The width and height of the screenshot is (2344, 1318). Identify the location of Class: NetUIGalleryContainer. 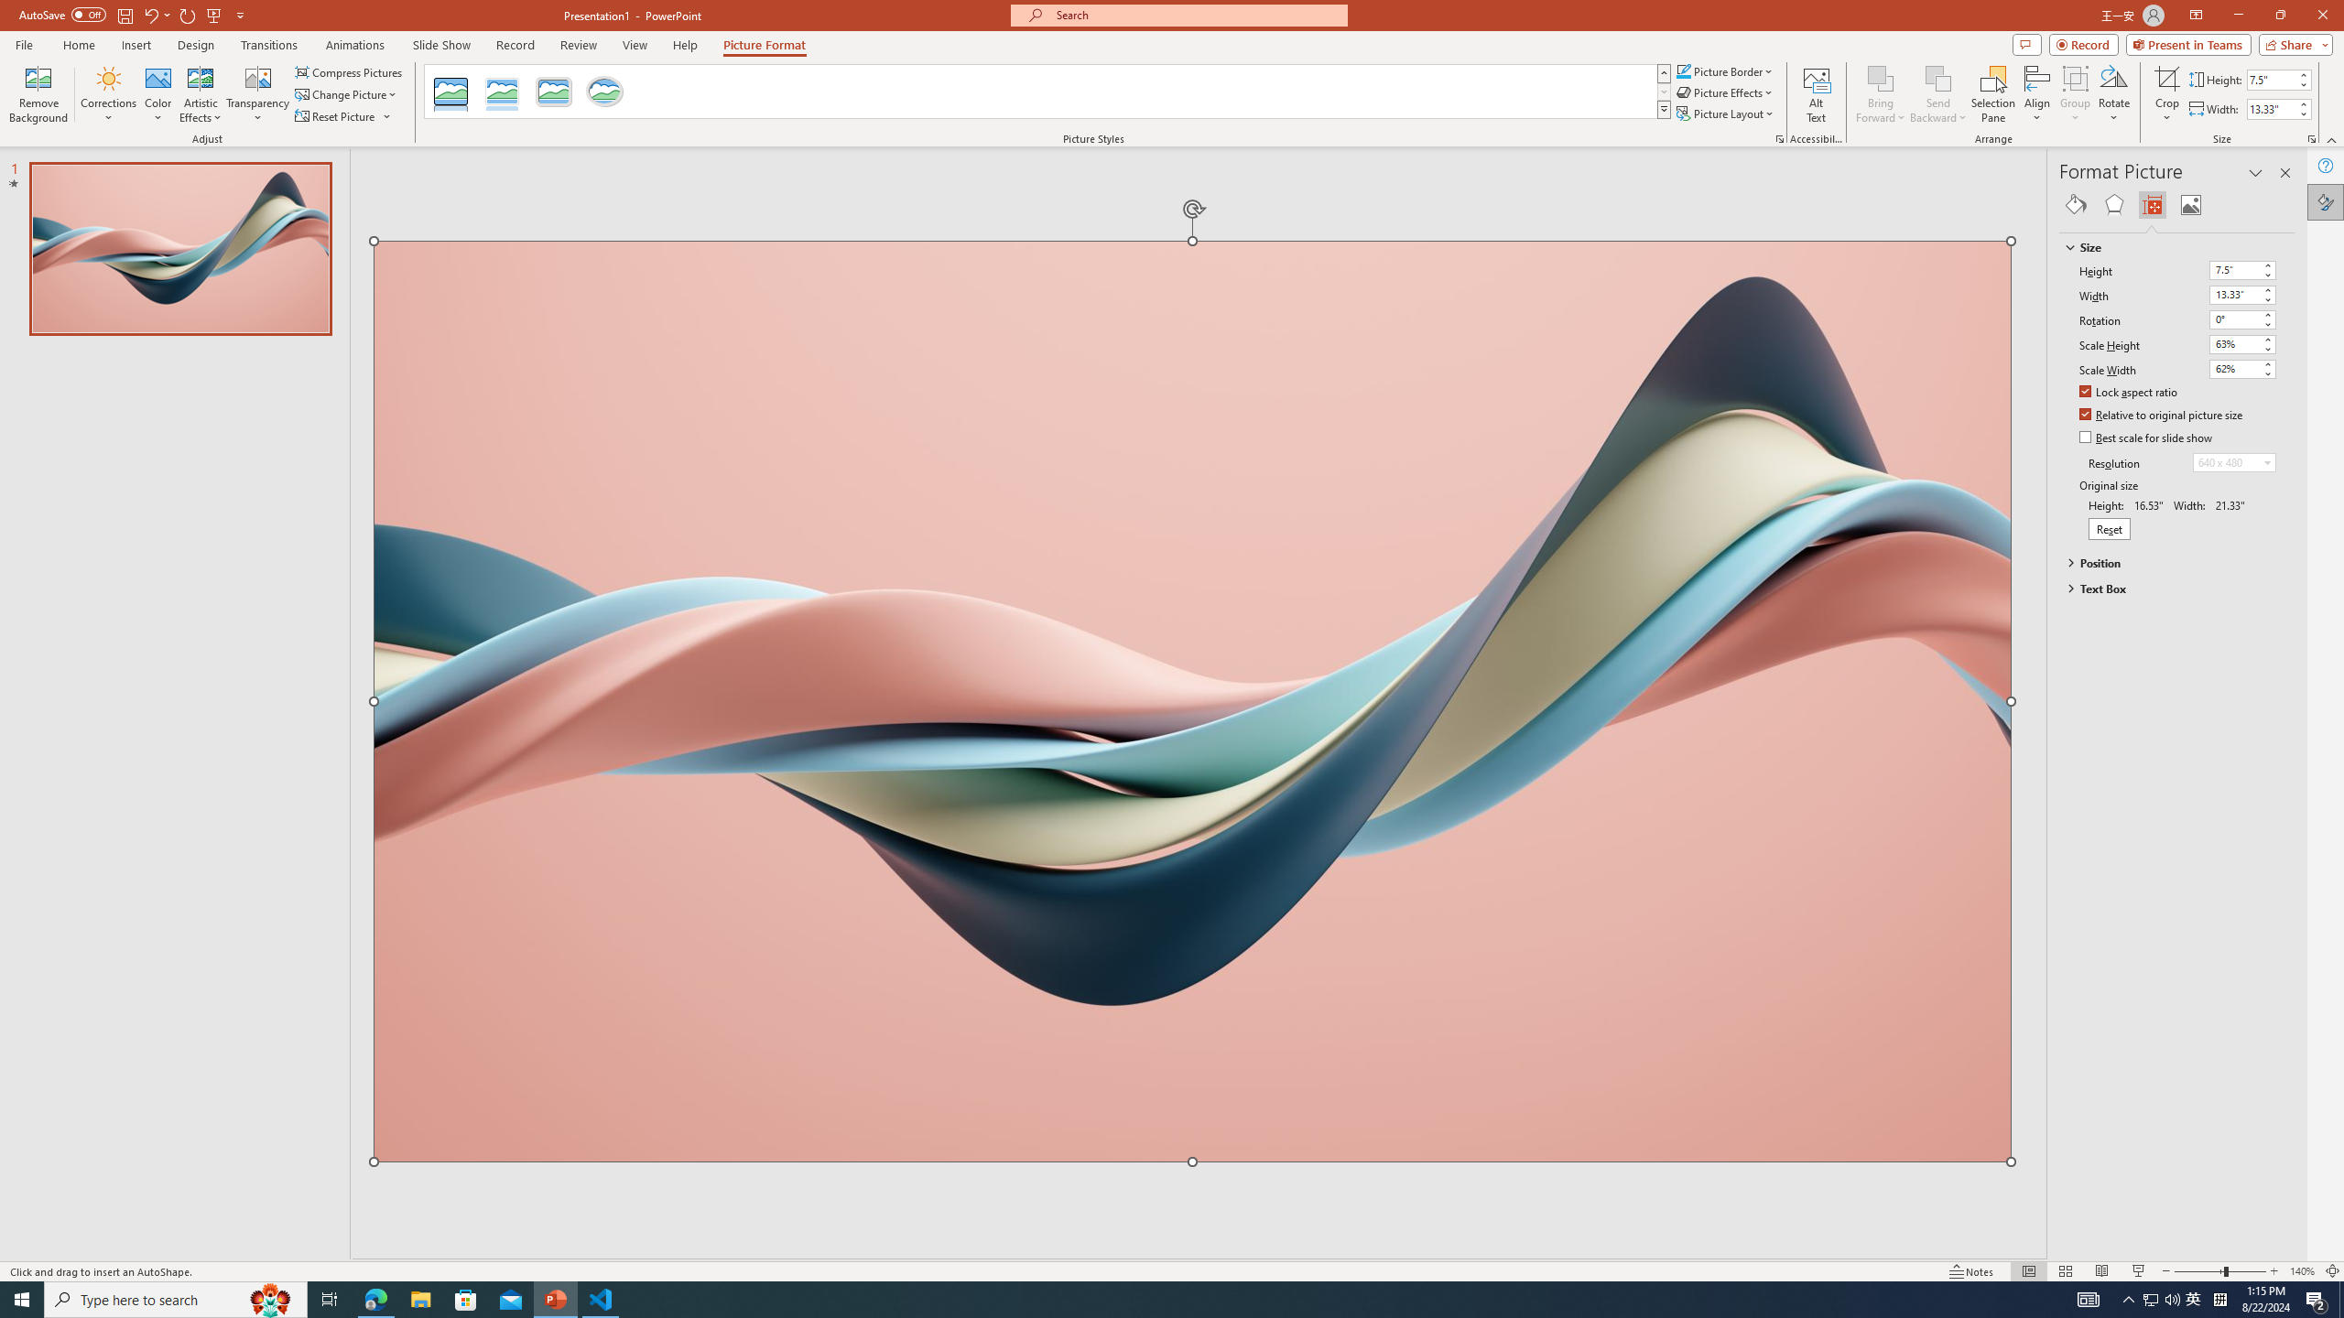
(2177, 205).